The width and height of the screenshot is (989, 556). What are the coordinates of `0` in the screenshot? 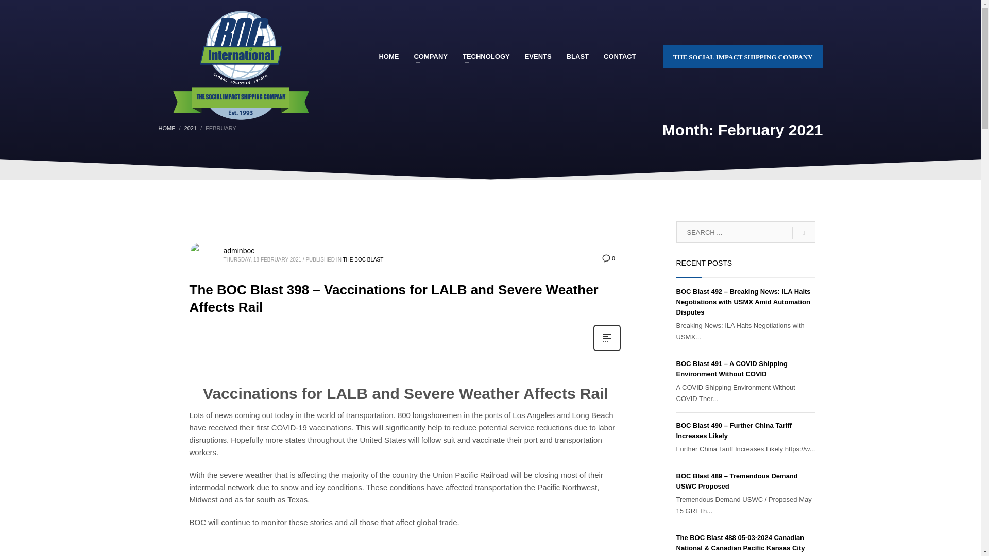 It's located at (608, 258).